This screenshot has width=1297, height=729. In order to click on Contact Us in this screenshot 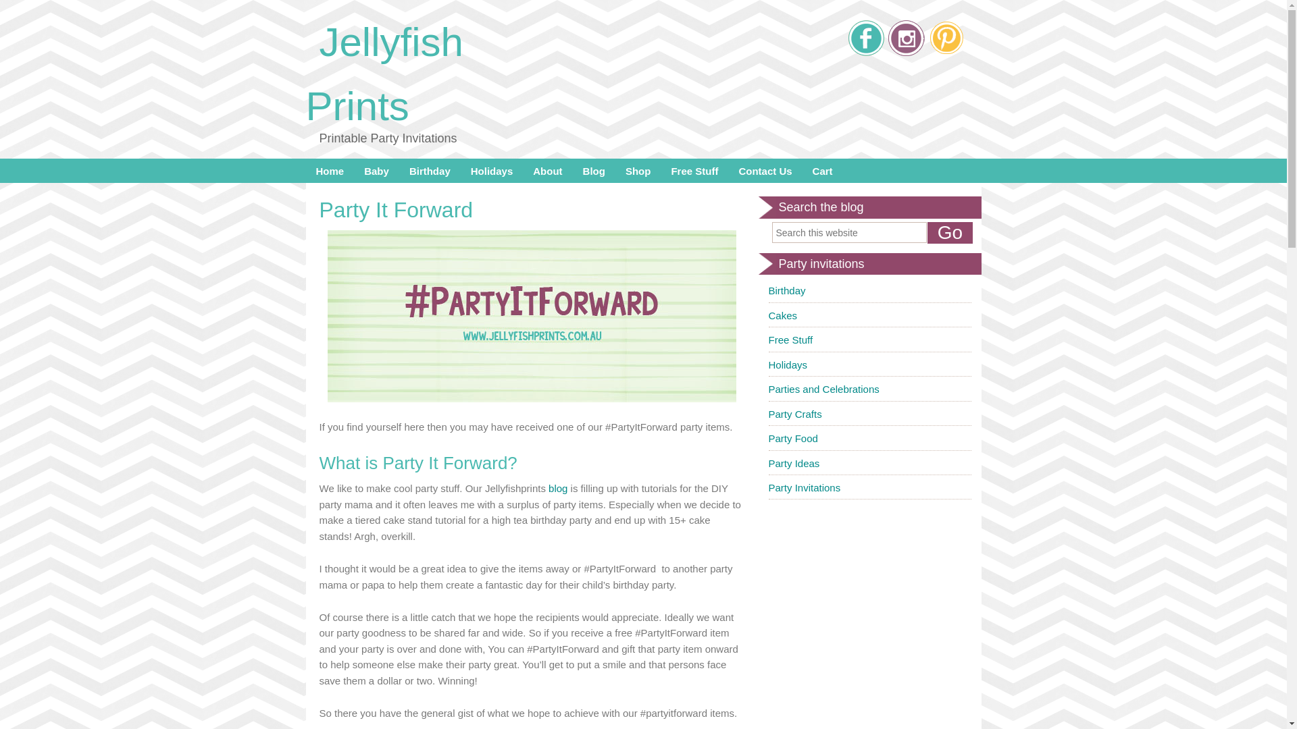, I will do `click(765, 171)`.